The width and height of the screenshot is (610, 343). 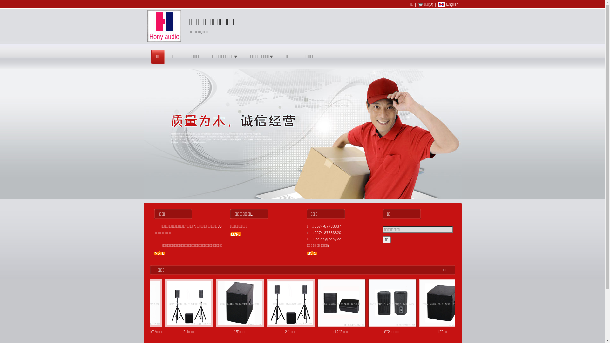 What do you see at coordinates (245, 303) in the screenshot?
I see `15` at bounding box center [245, 303].